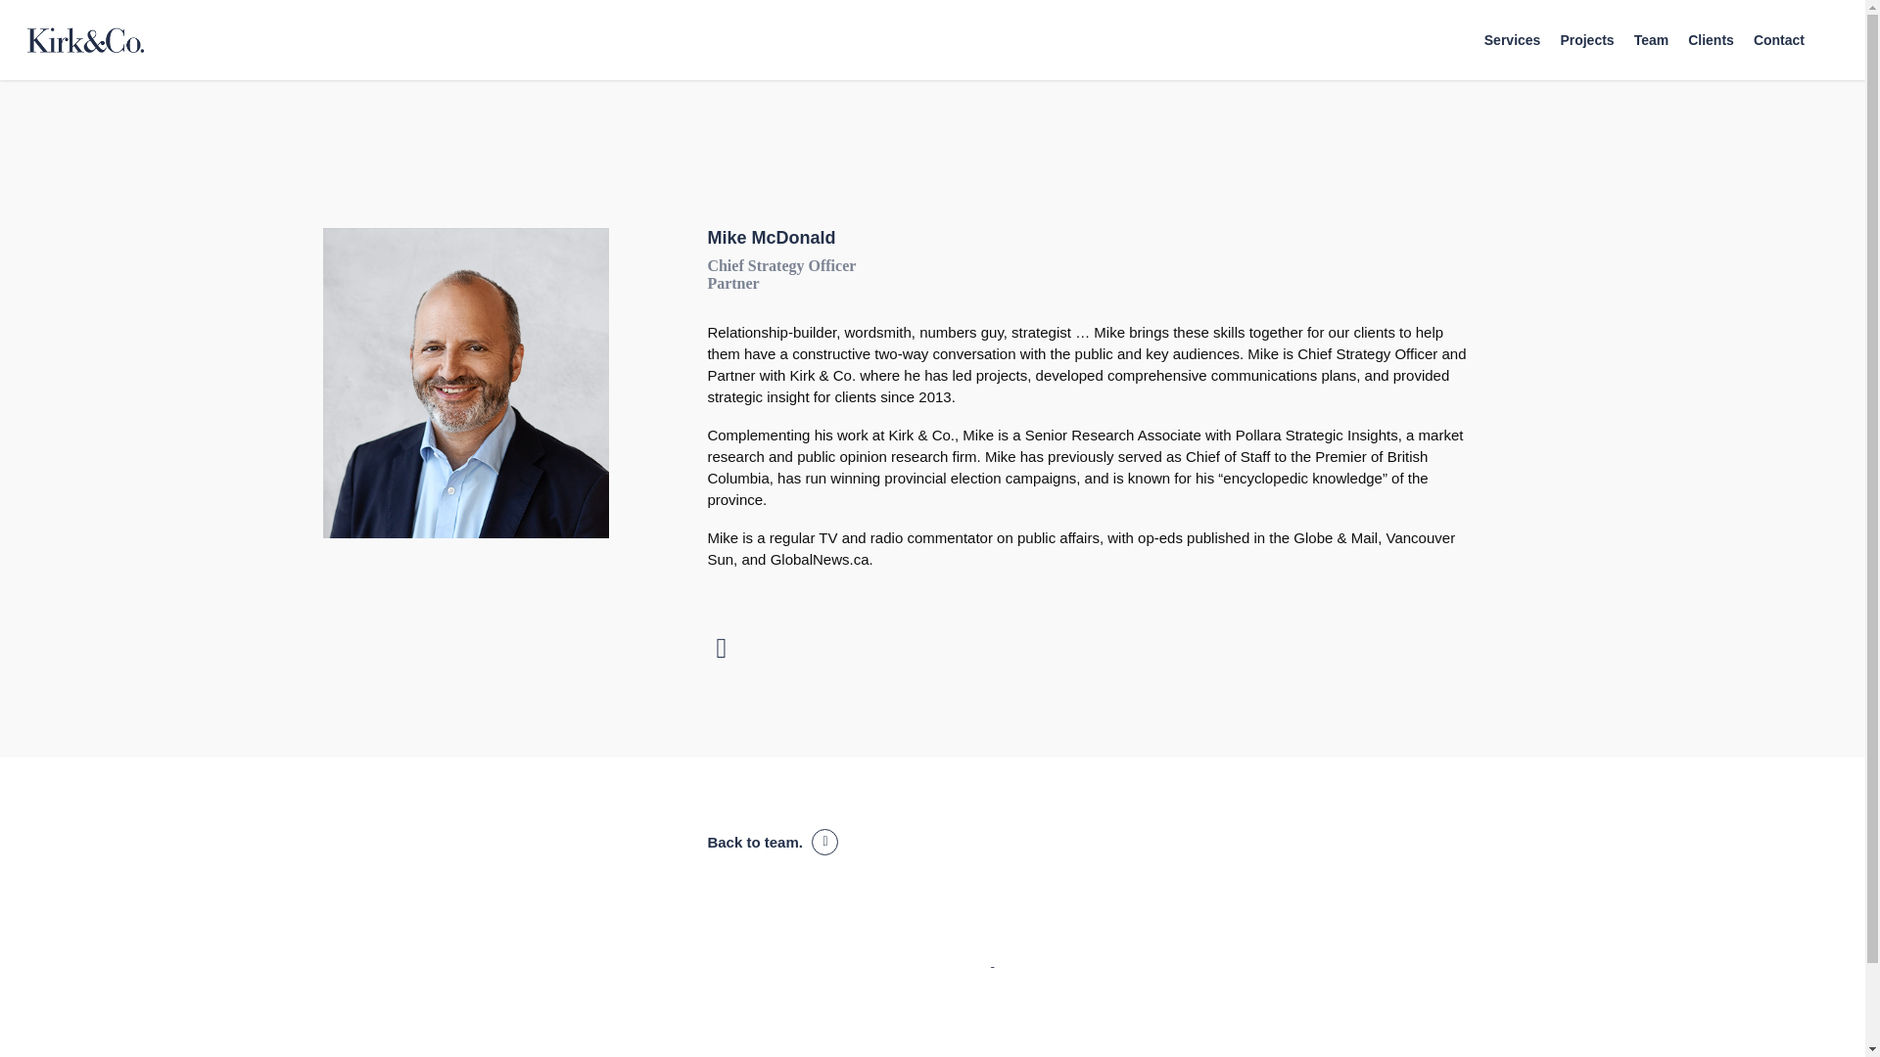 The width and height of the screenshot is (1880, 1057). I want to click on Team, so click(1651, 39).